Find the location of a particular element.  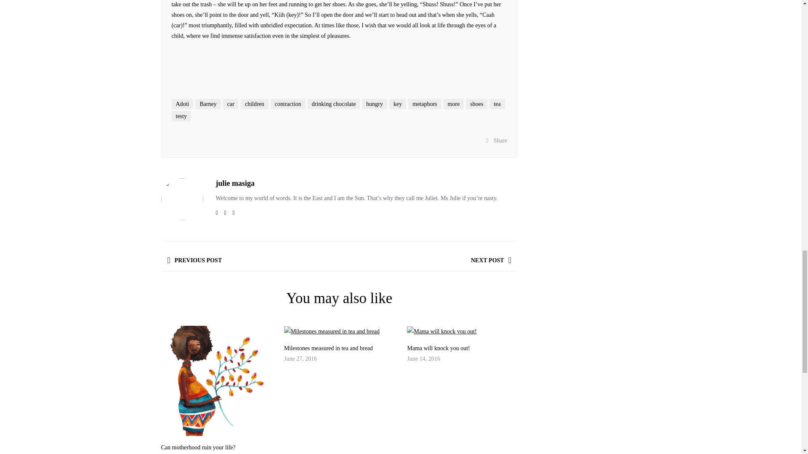

metaphors is located at coordinates (424, 104).